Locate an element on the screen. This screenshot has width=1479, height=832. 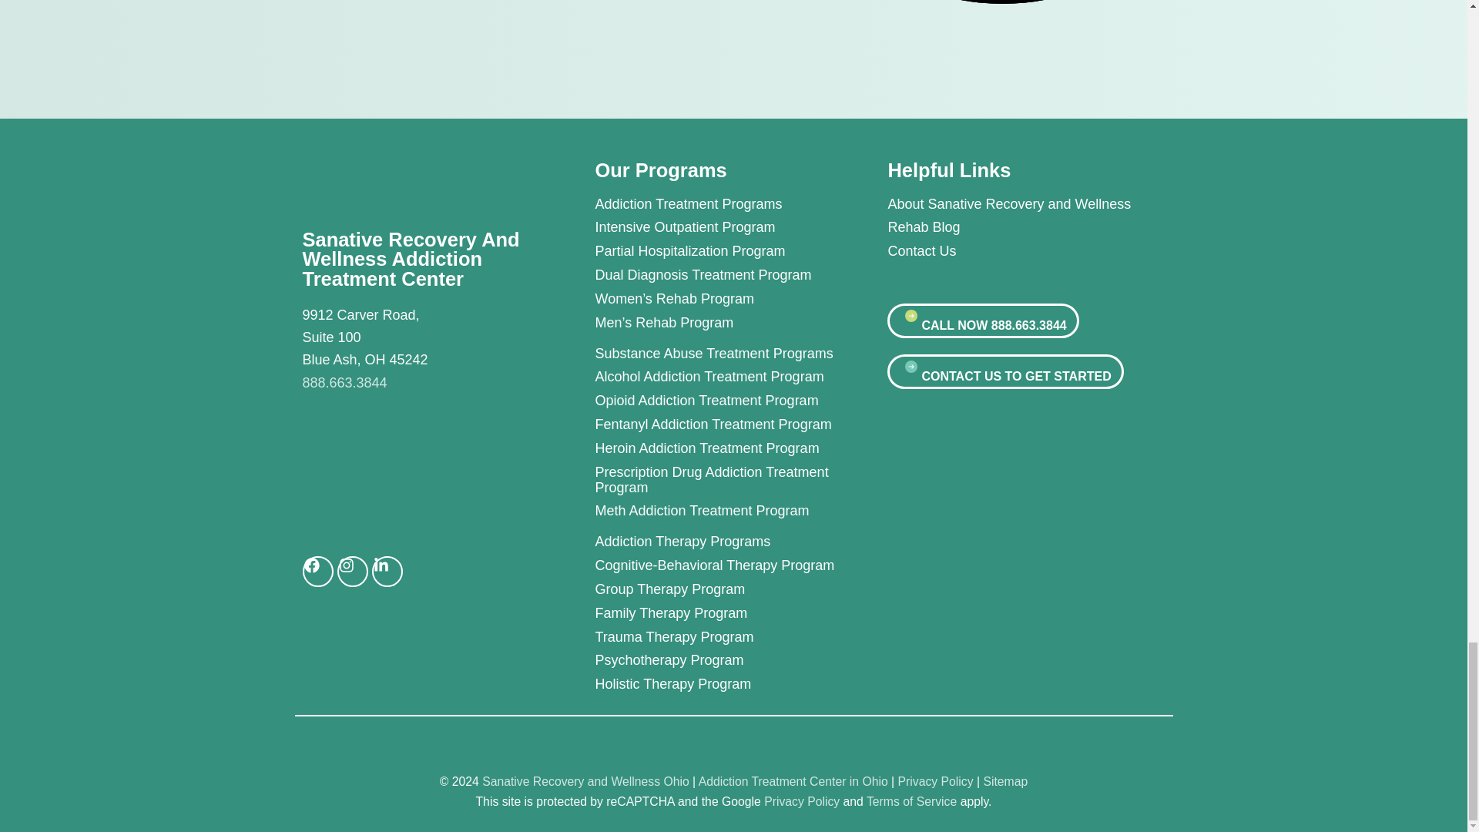
Substance Abuse Treatment Programs is located at coordinates (733, 353).